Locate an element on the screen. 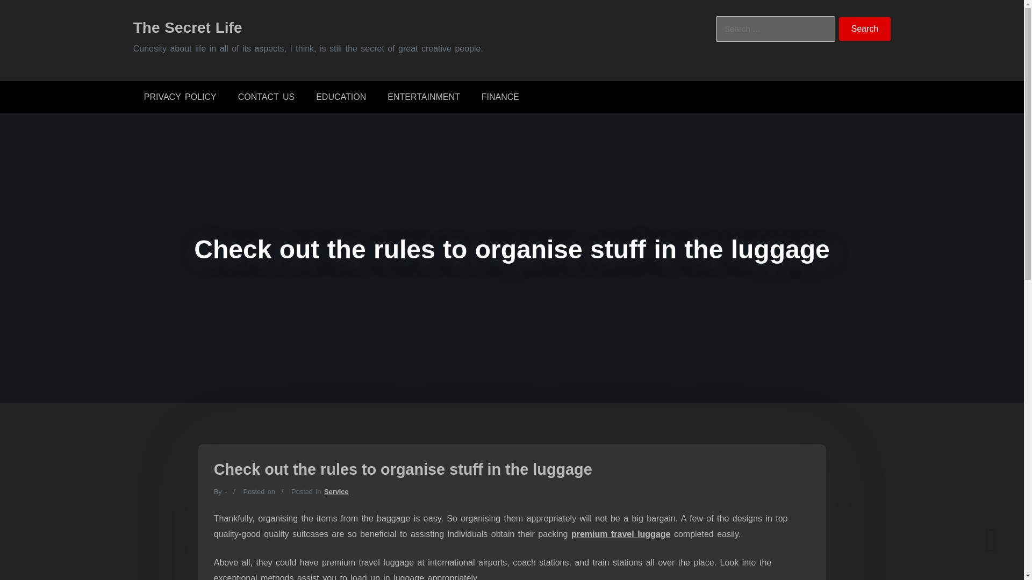 The image size is (1032, 580). CONTACT US is located at coordinates (266, 97).